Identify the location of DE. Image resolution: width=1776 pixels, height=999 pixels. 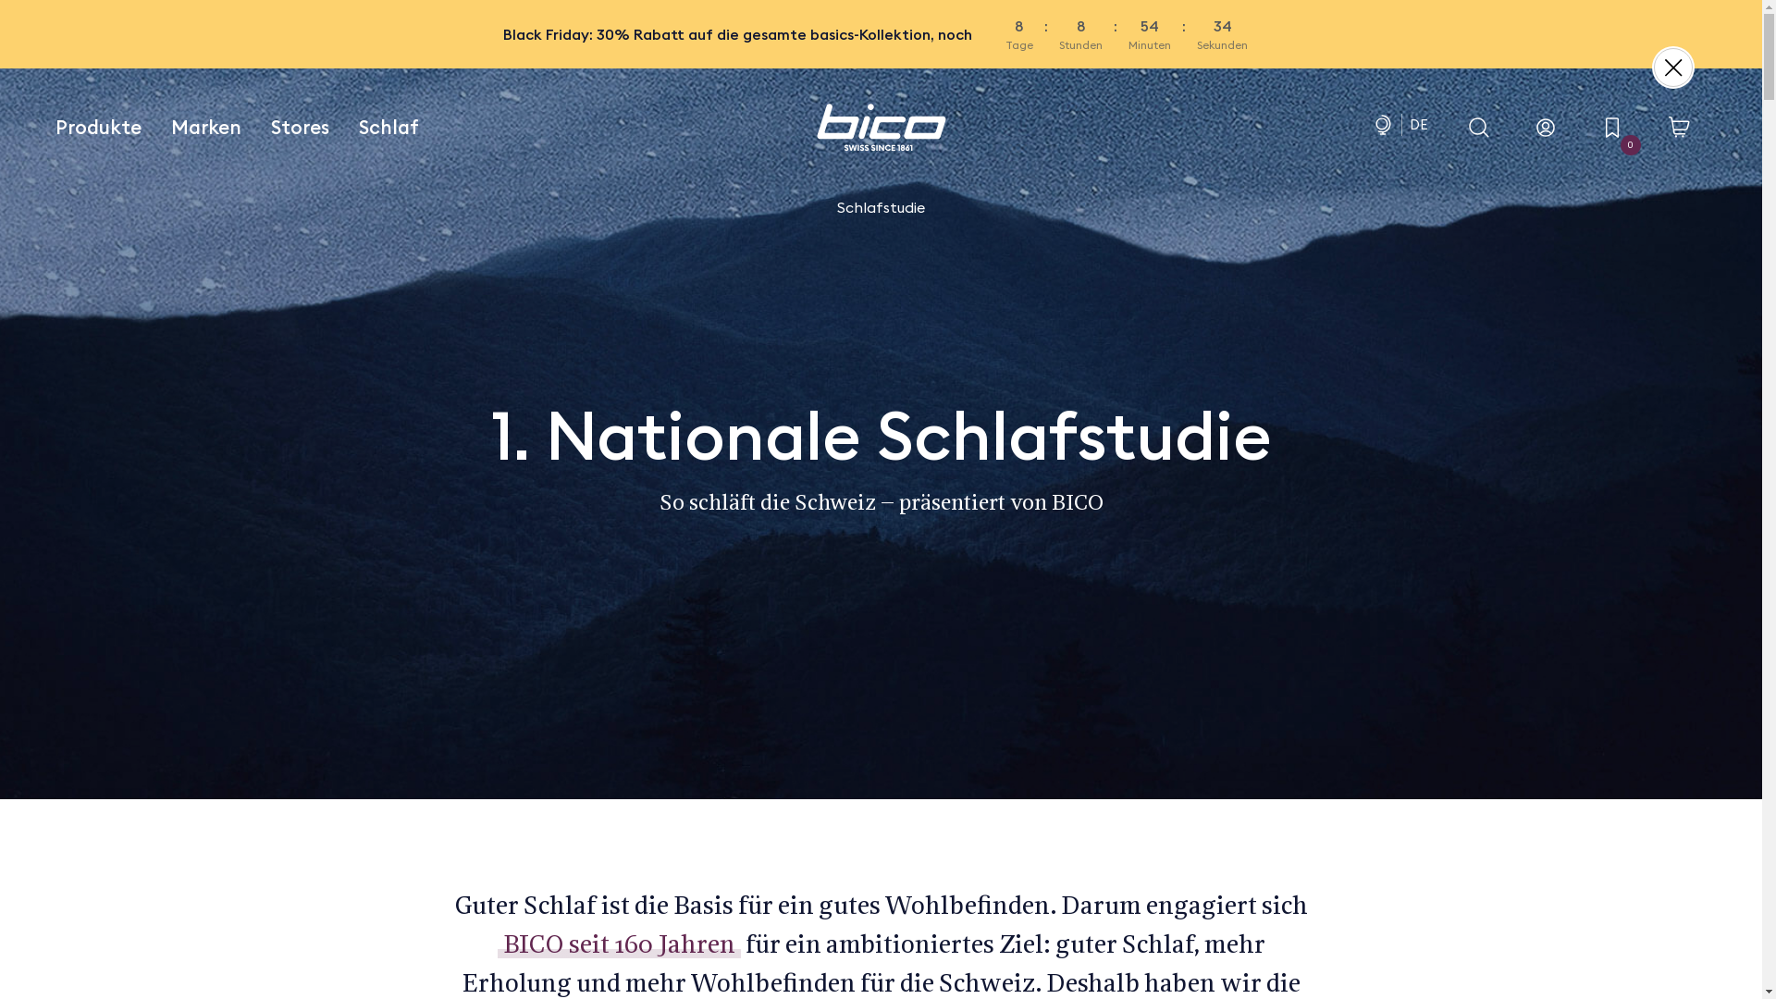
(1419, 125).